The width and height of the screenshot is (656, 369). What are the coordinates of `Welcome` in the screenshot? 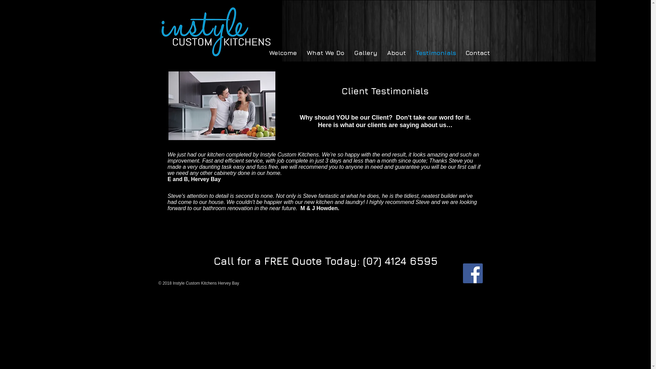 It's located at (281, 53).